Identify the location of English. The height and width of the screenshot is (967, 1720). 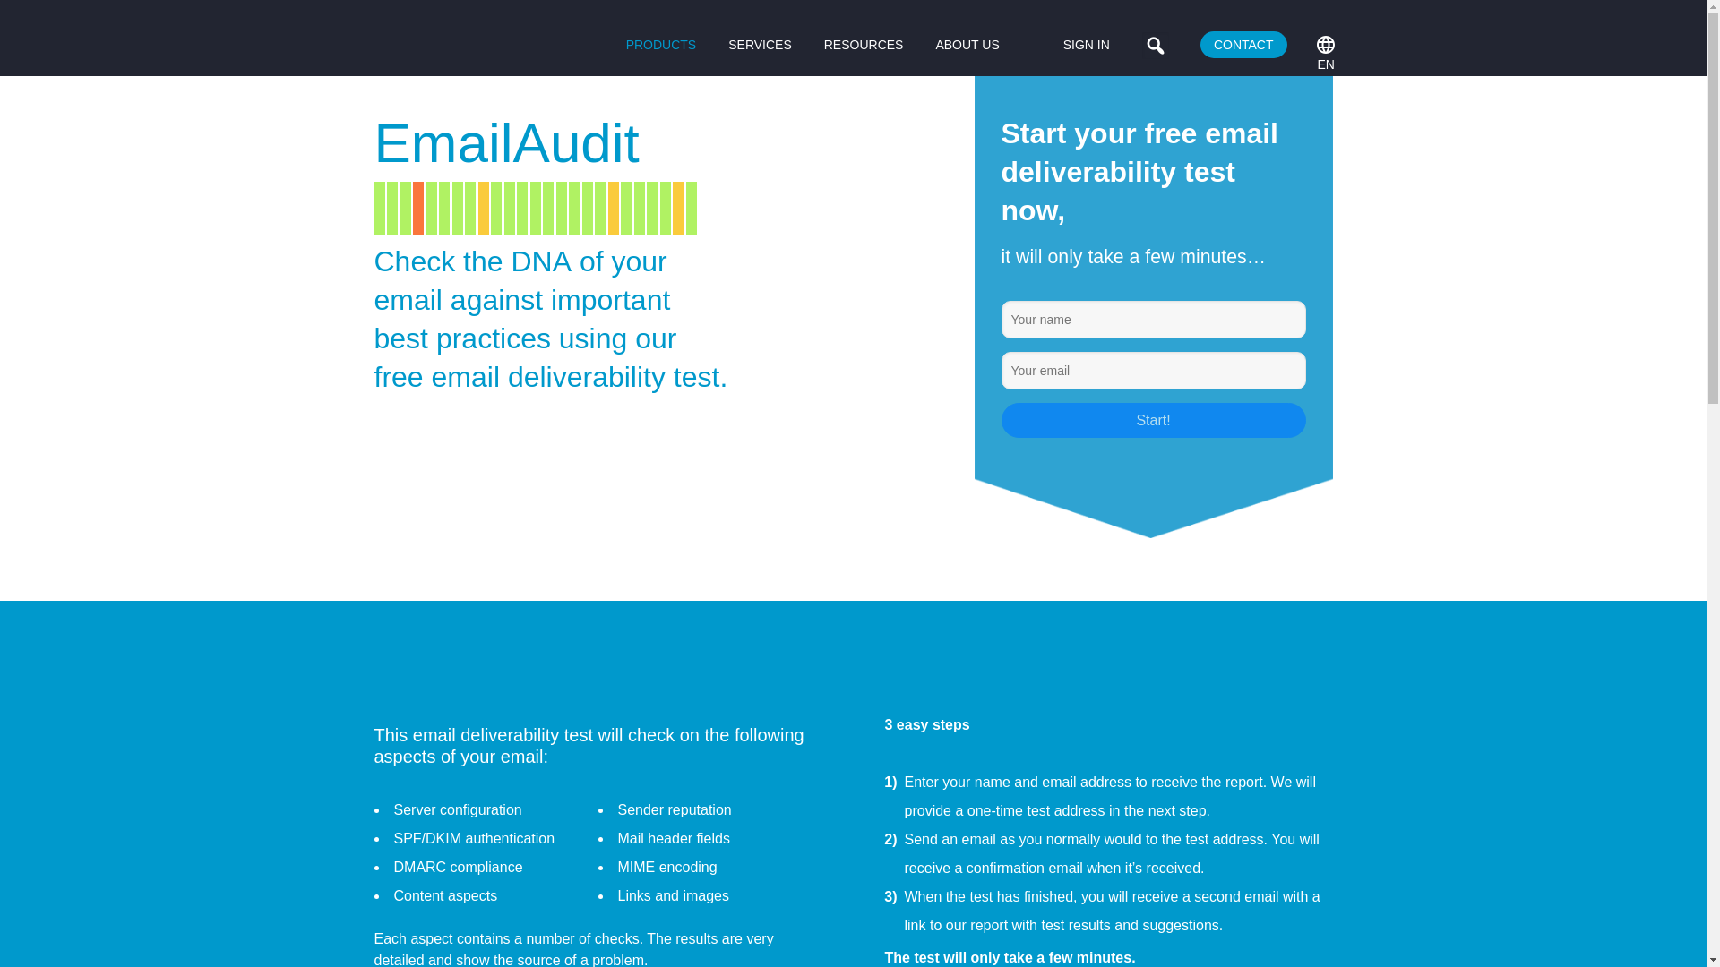
(1326, 45).